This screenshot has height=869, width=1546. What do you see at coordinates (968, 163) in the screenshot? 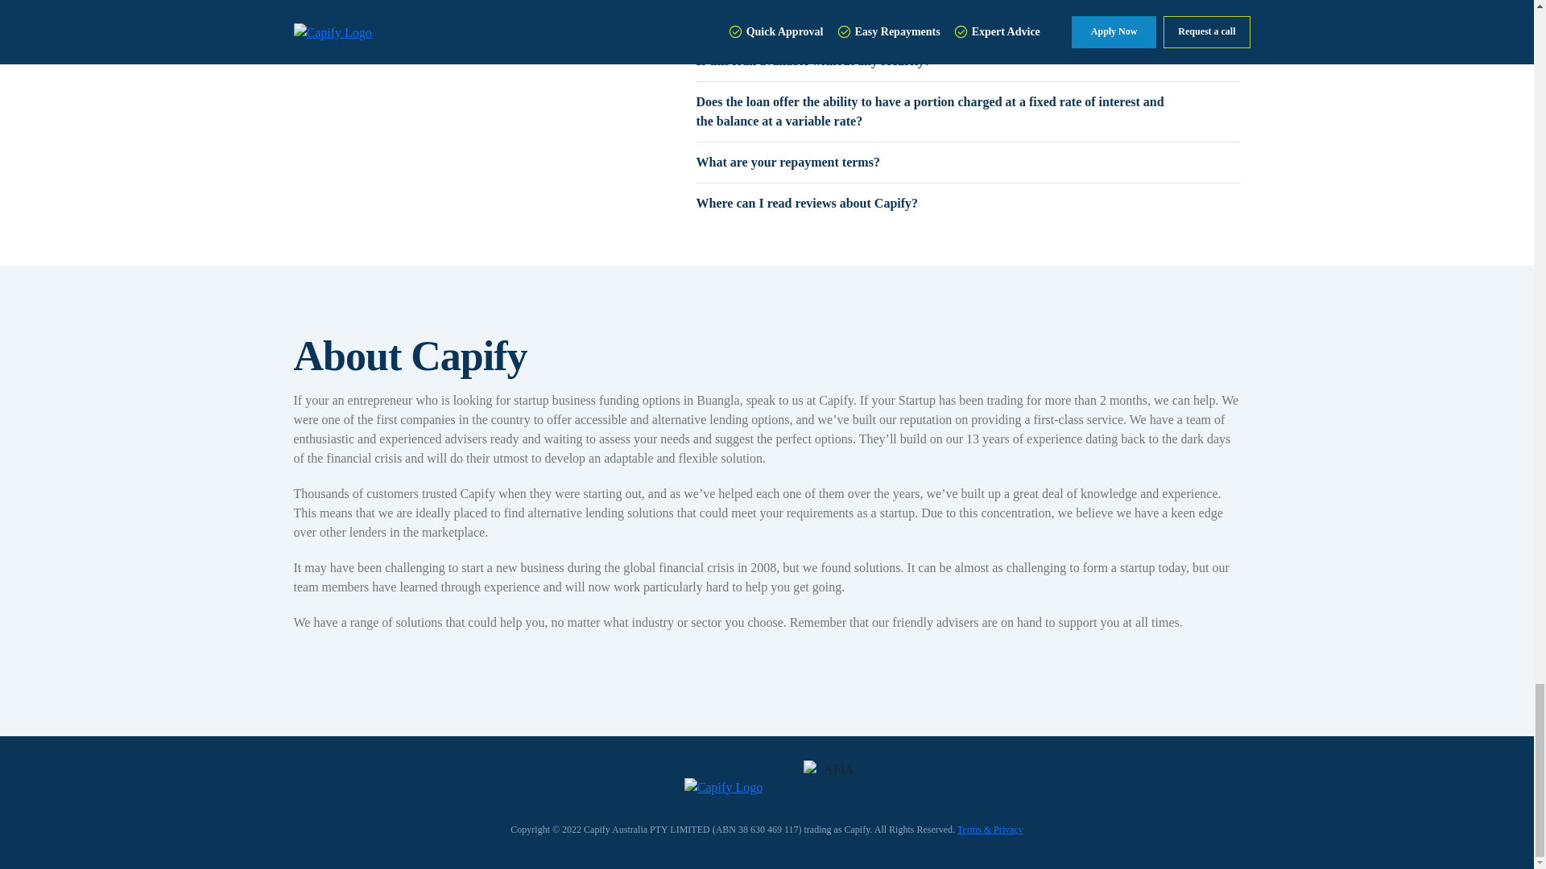
I see `What are your repayment terms?` at bounding box center [968, 163].